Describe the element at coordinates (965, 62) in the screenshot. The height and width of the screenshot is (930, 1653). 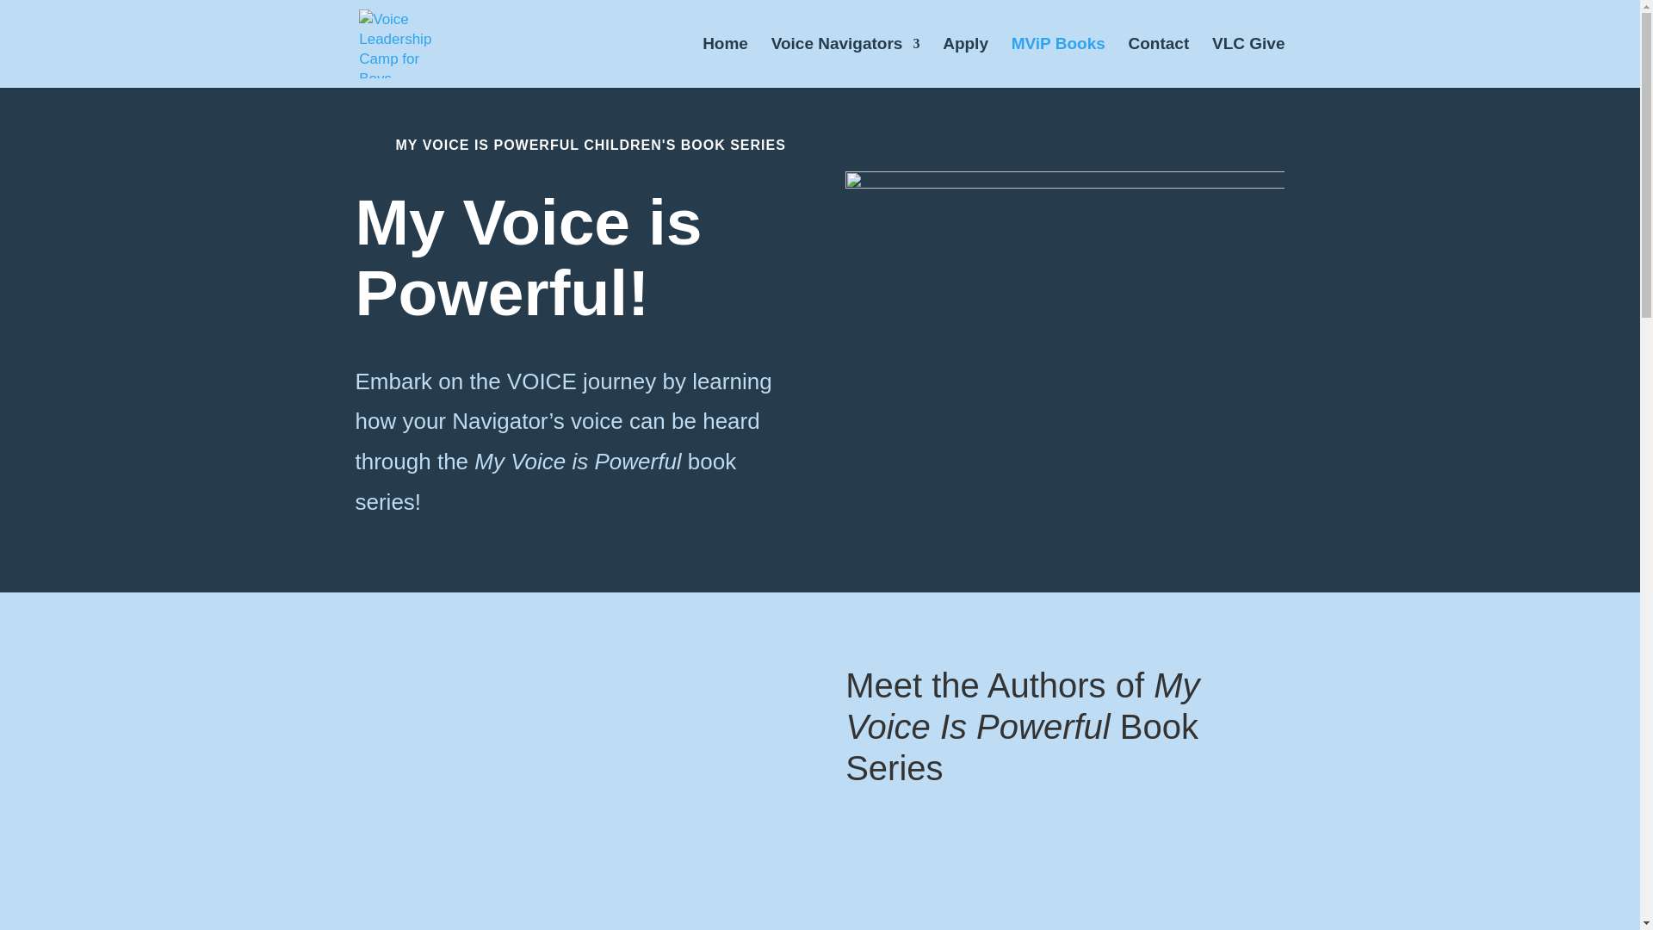
I see `Apply` at that location.